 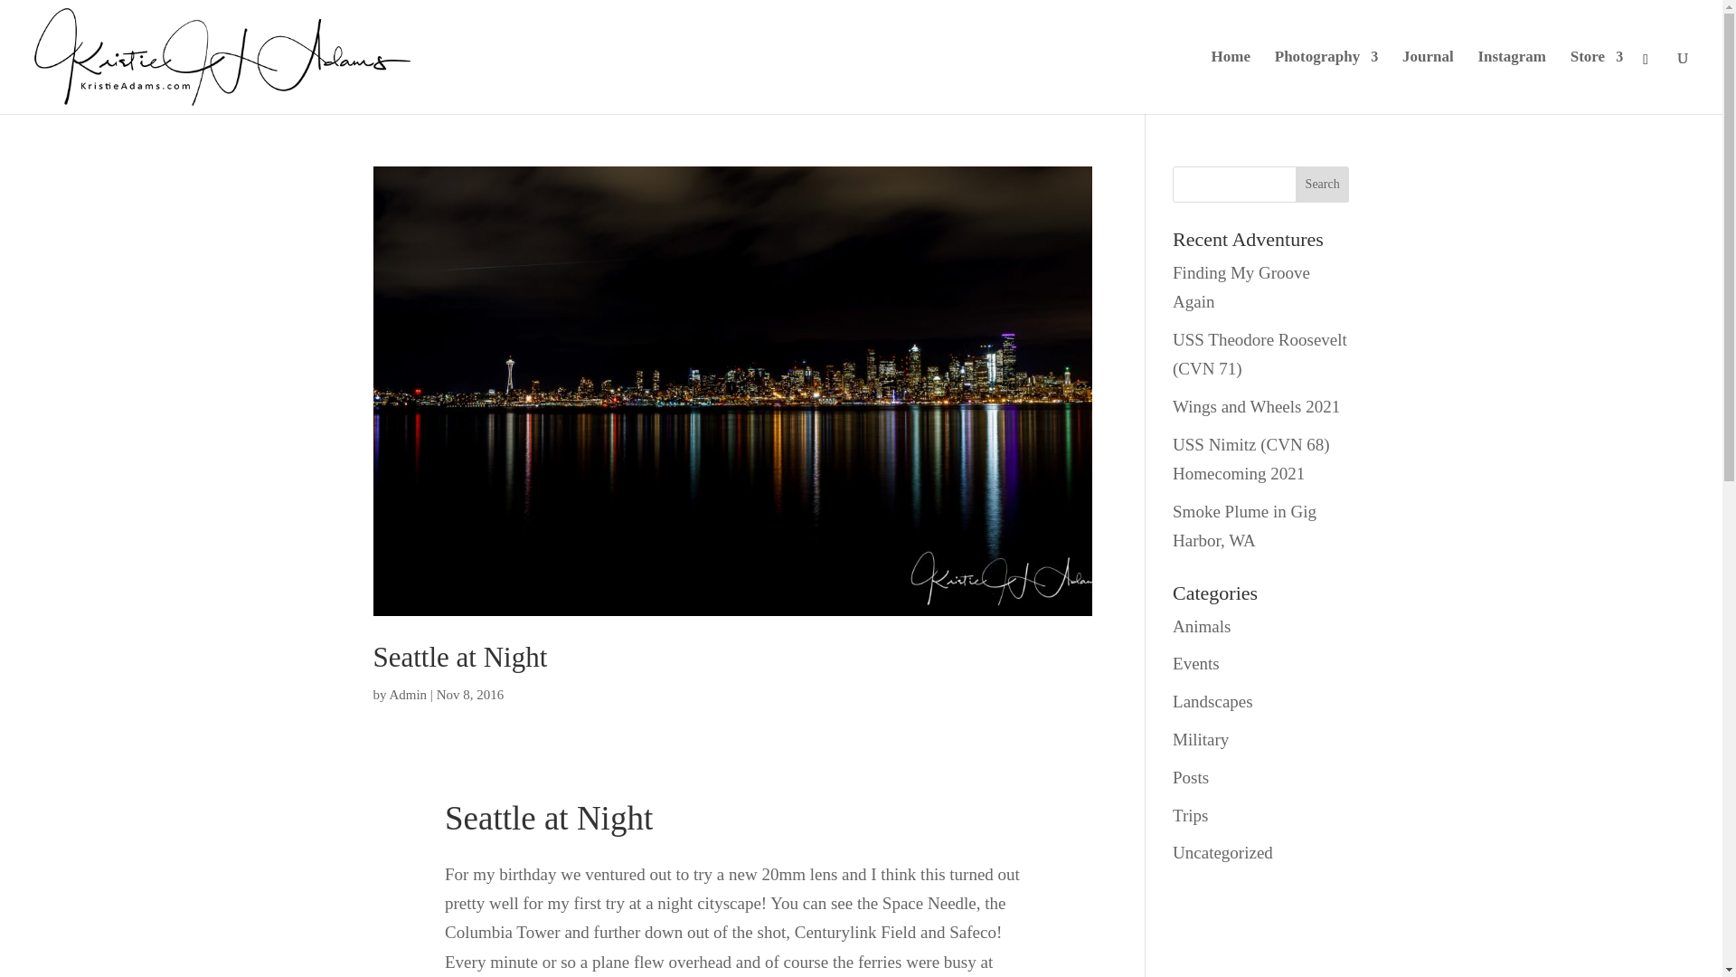 I want to click on Animals, so click(x=1202, y=626).